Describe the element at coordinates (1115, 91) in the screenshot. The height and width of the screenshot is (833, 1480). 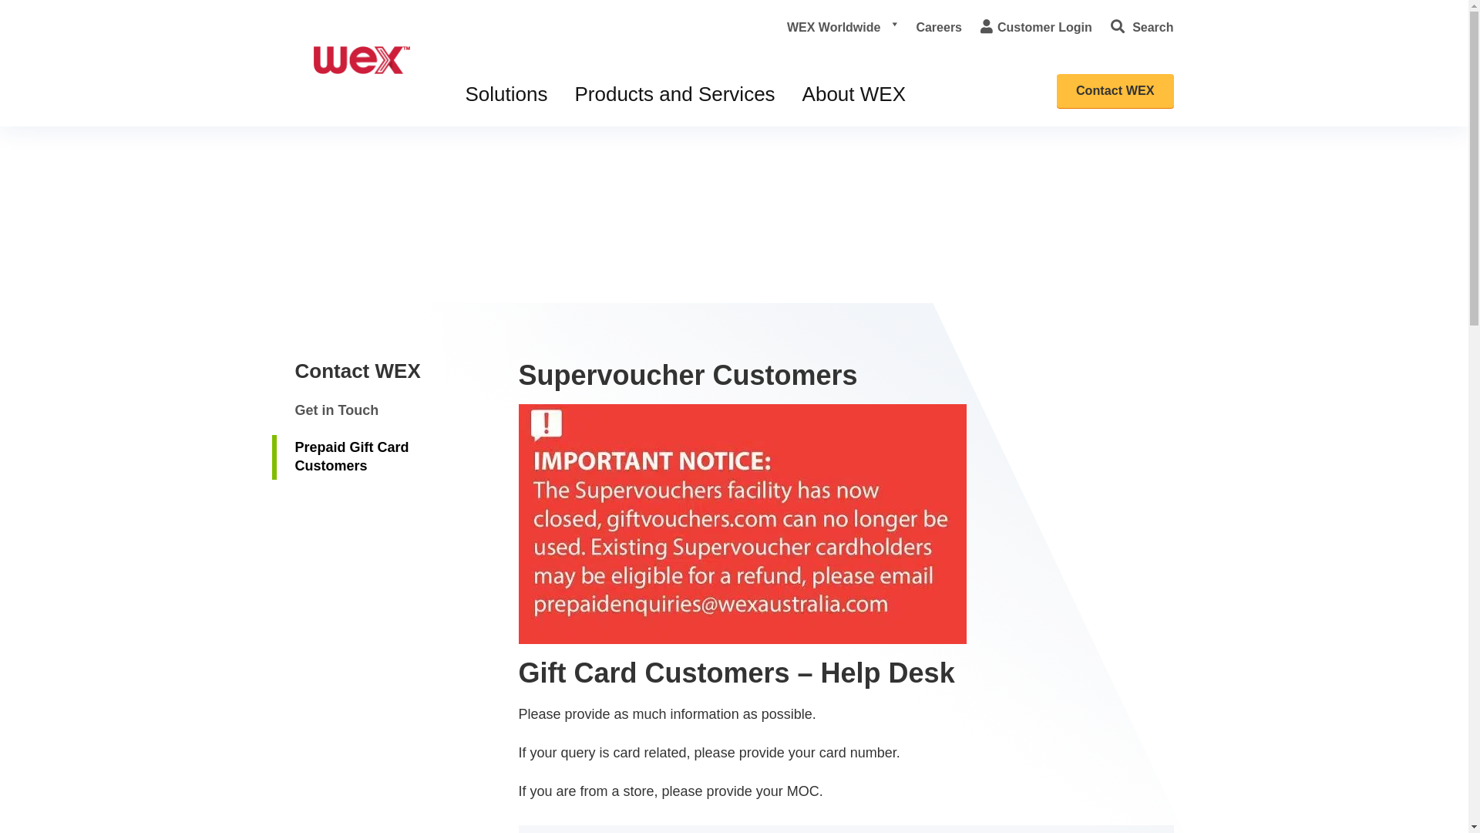
I see `Contact WEX` at that location.